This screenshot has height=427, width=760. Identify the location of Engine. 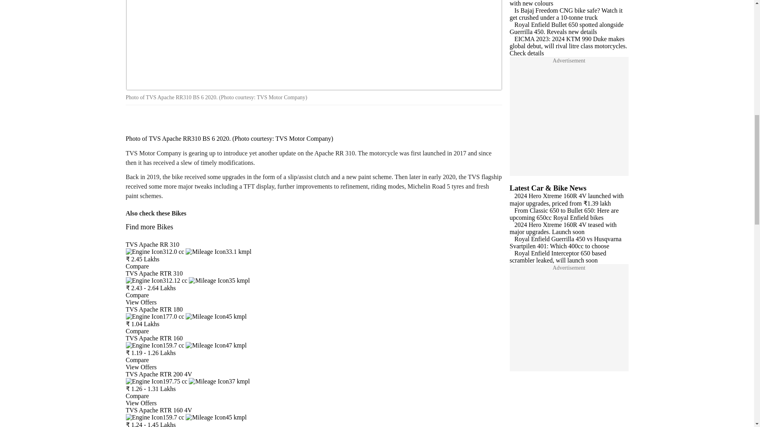
(155, 316).